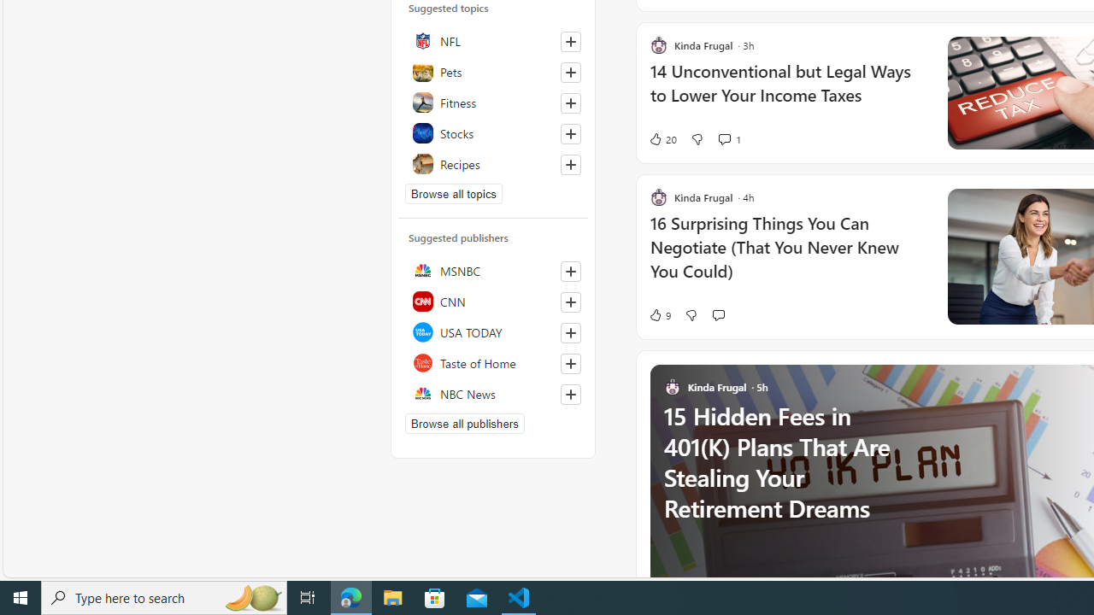 The height and width of the screenshot is (615, 1094). Describe the element at coordinates (493, 271) in the screenshot. I see `MSNBC` at that location.